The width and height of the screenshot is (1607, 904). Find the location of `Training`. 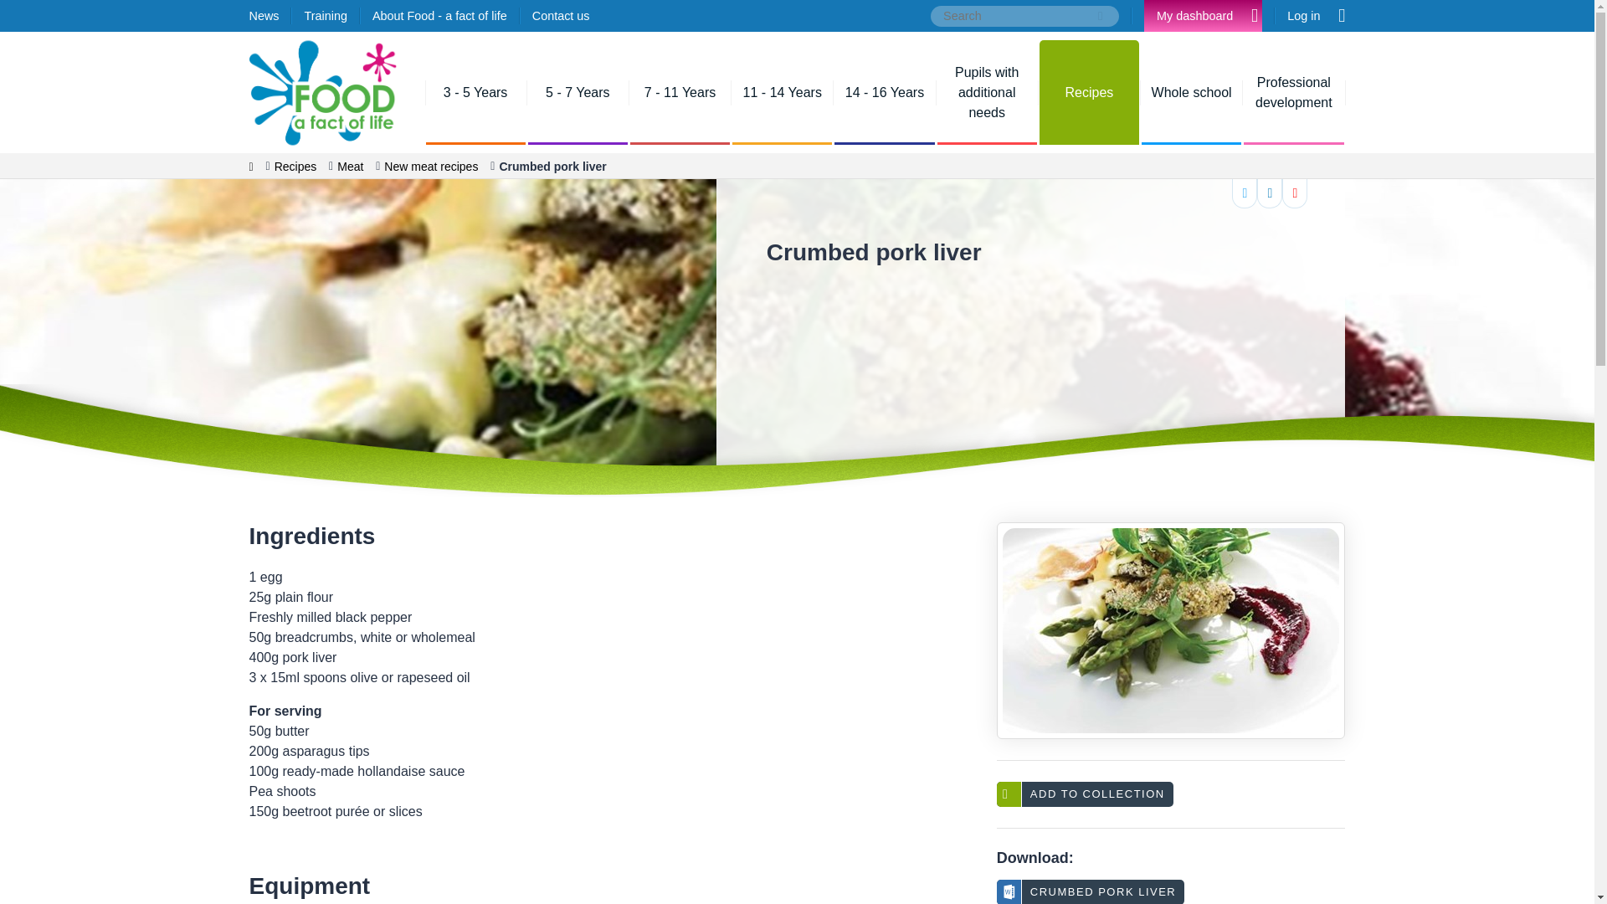

Training is located at coordinates (325, 15).